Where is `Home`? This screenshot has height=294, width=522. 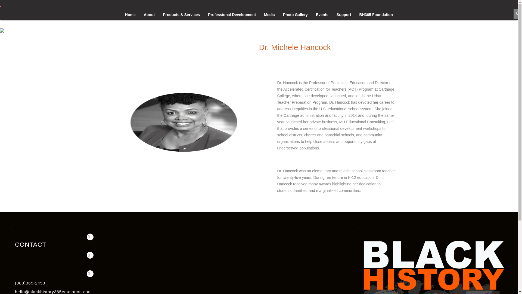
Home is located at coordinates (130, 15).